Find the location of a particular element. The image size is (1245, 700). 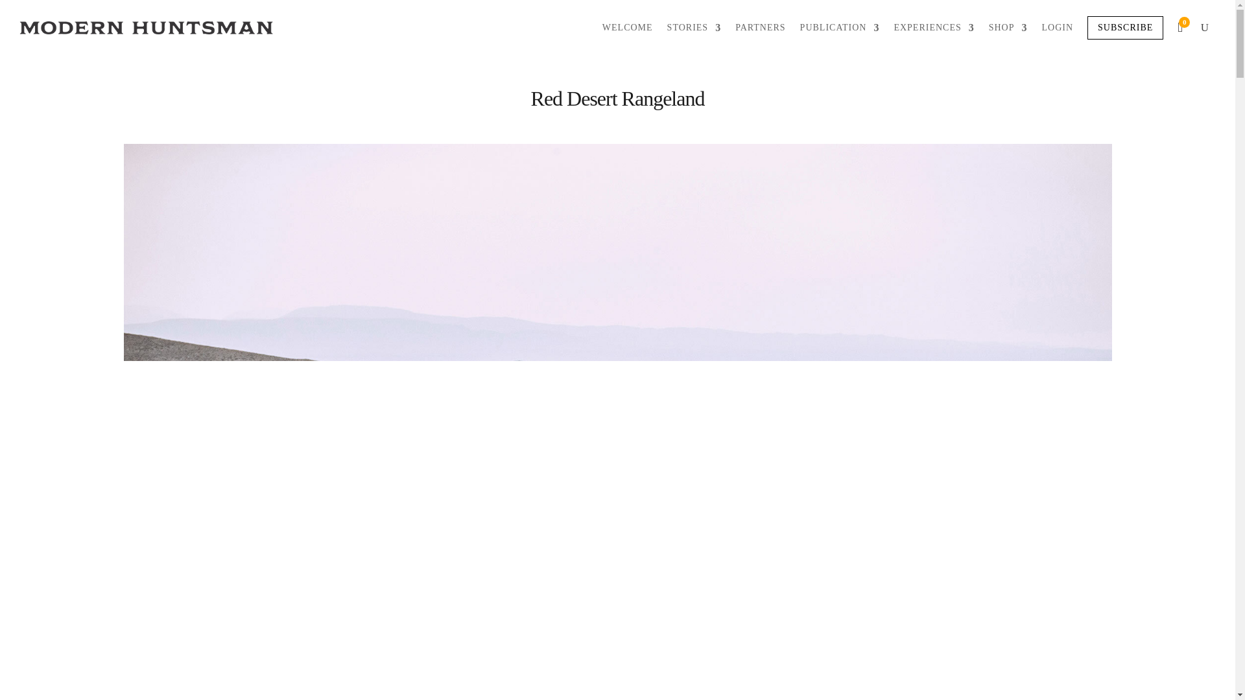

PUBLICATION is located at coordinates (840, 28).